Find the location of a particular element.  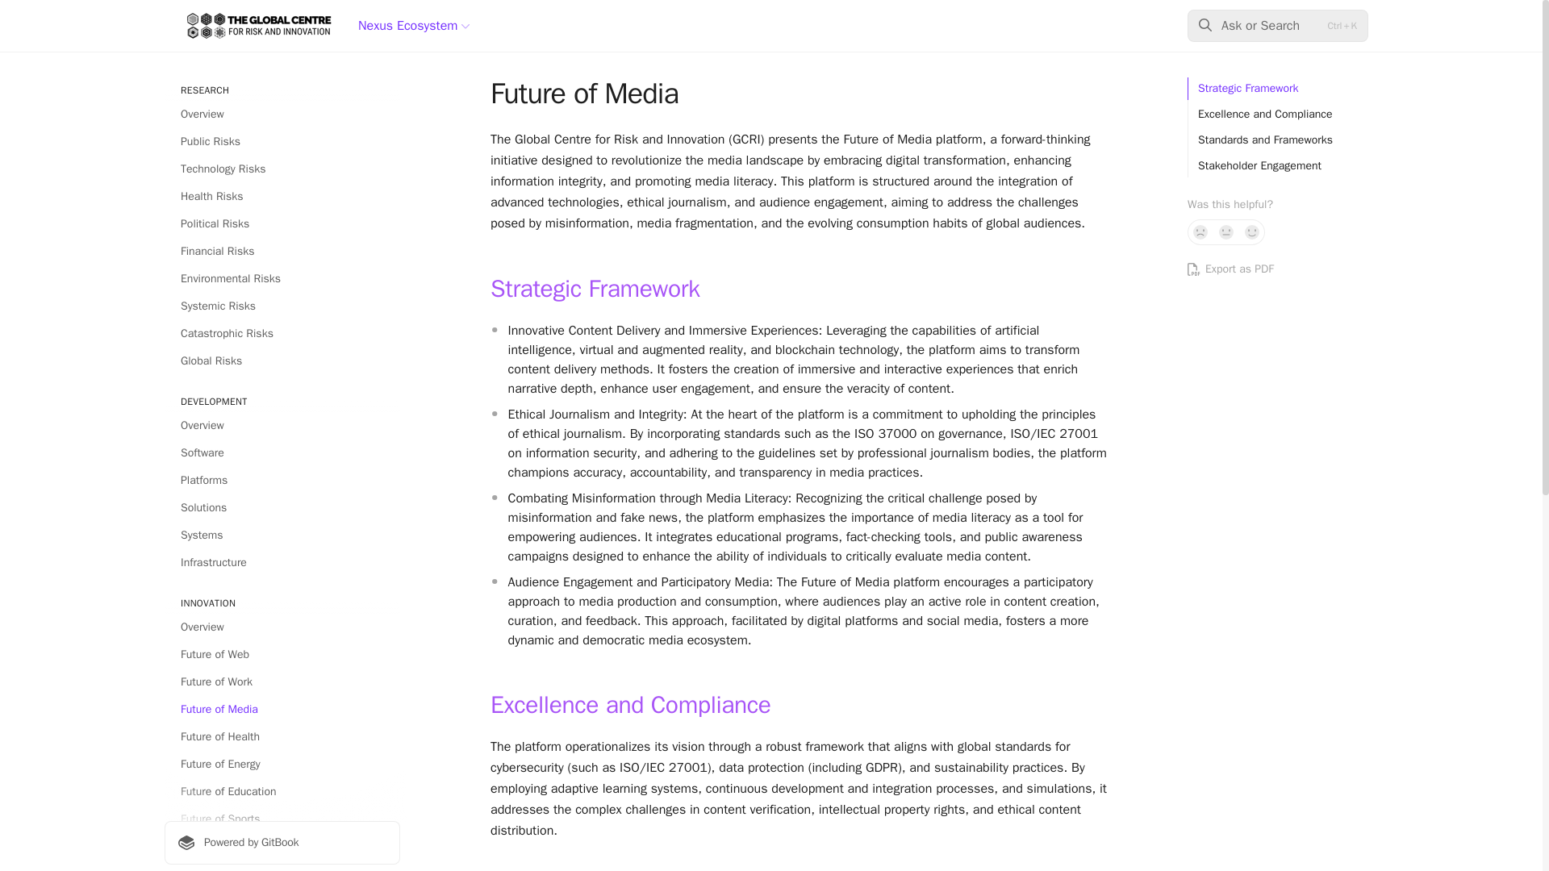

Financial Risks is located at coordinates (282, 252).